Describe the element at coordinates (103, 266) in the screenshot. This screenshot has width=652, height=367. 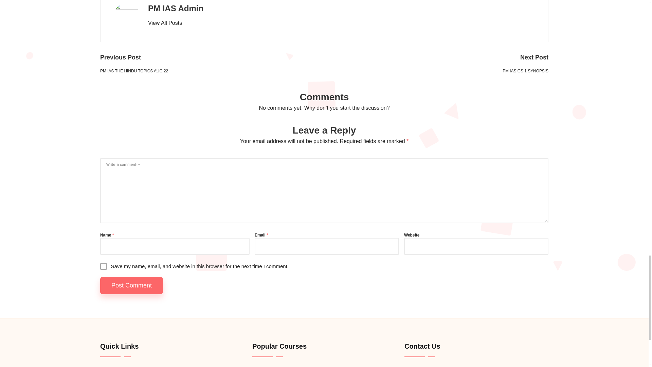
I see `yes` at that location.